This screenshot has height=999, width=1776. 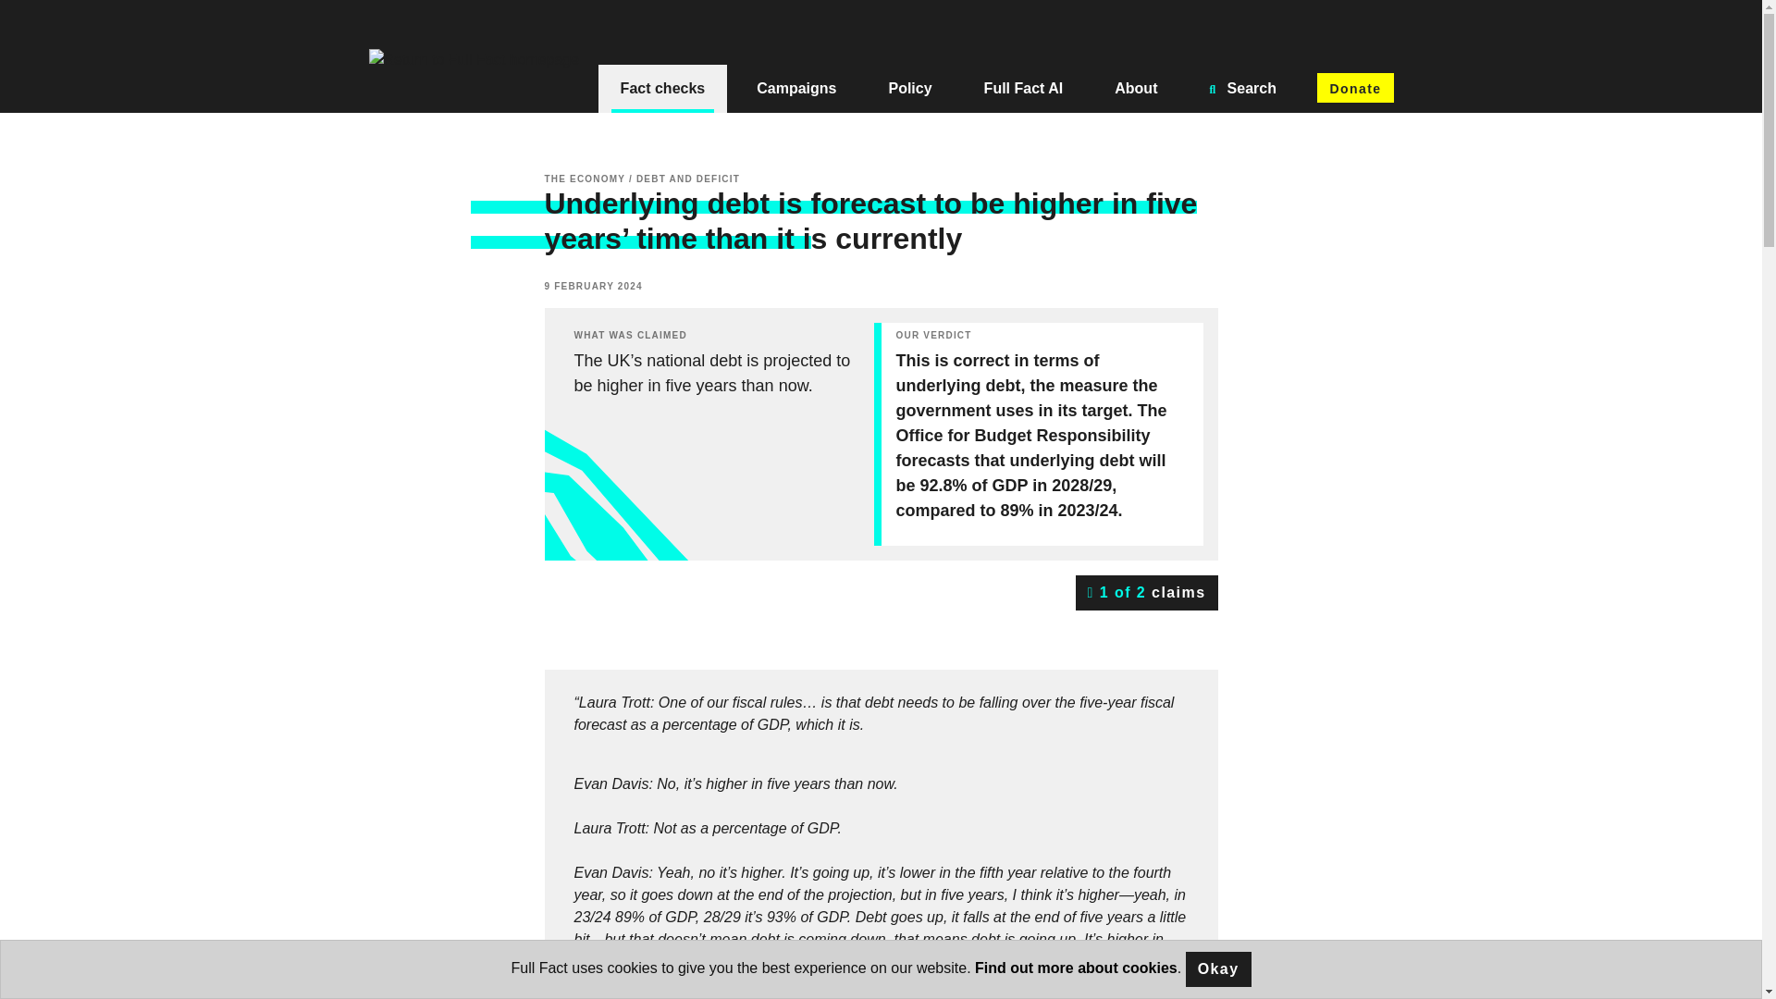 What do you see at coordinates (663, 89) in the screenshot?
I see `Fact checks` at bounding box center [663, 89].